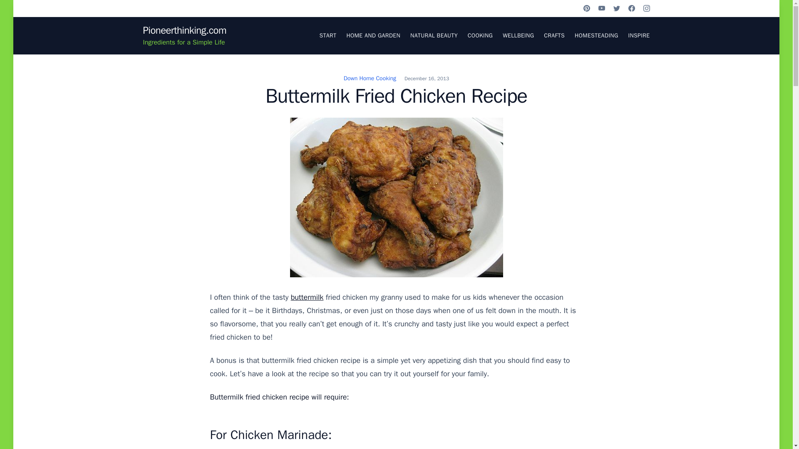 The height and width of the screenshot is (449, 799). What do you see at coordinates (328, 35) in the screenshot?
I see `START` at bounding box center [328, 35].